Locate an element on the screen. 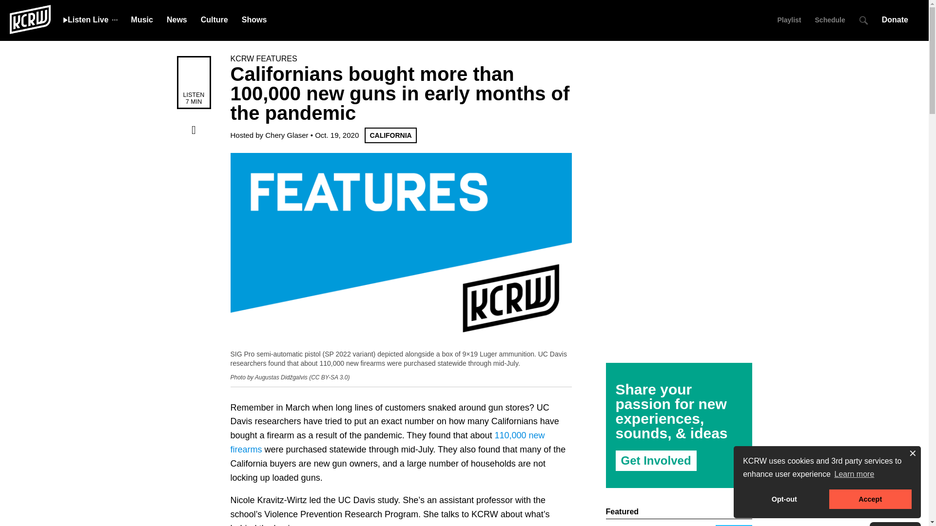 This screenshot has height=526, width=936. Chery Glaser is located at coordinates (286, 135).